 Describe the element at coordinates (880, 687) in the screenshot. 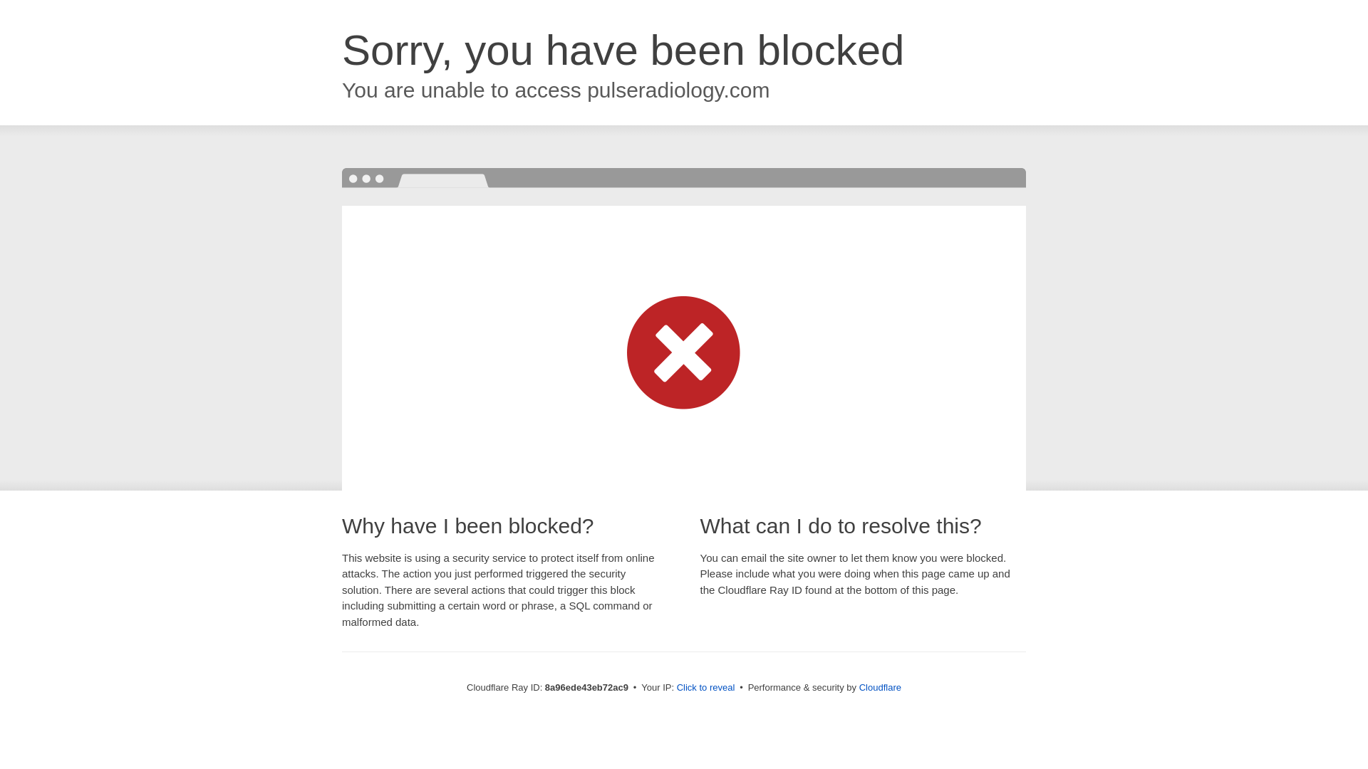

I see `Cloudflare` at that location.